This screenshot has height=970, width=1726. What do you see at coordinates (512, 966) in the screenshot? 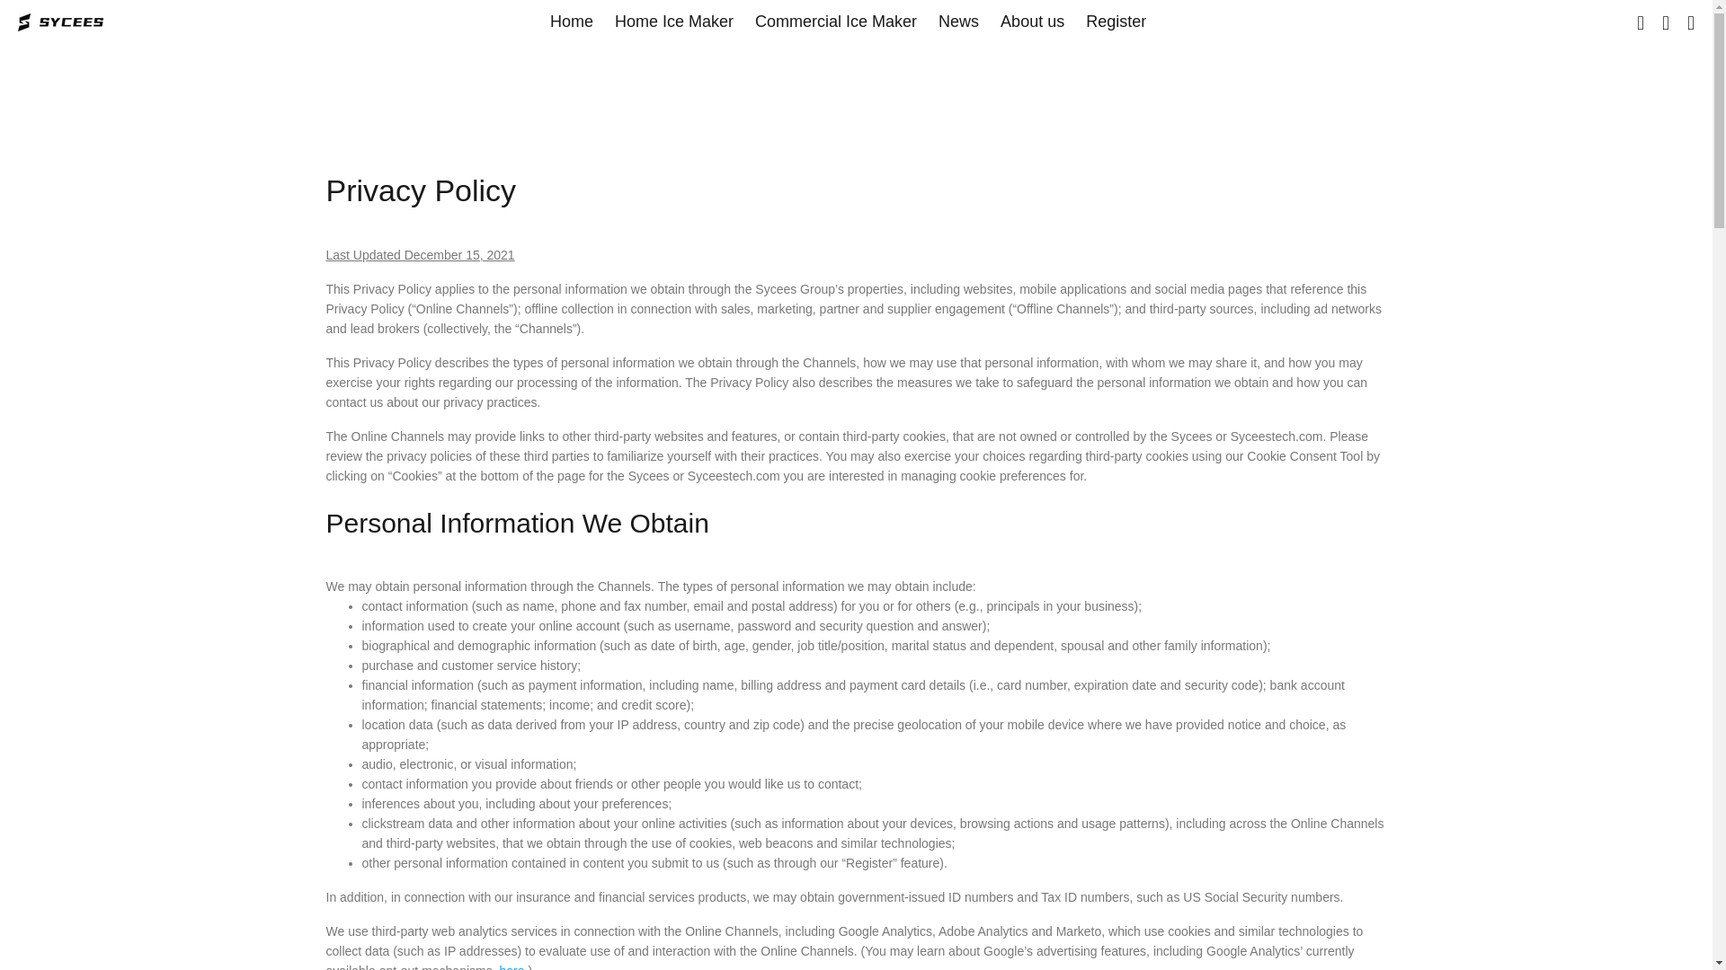
I see `here` at bounding box center [512, 966].